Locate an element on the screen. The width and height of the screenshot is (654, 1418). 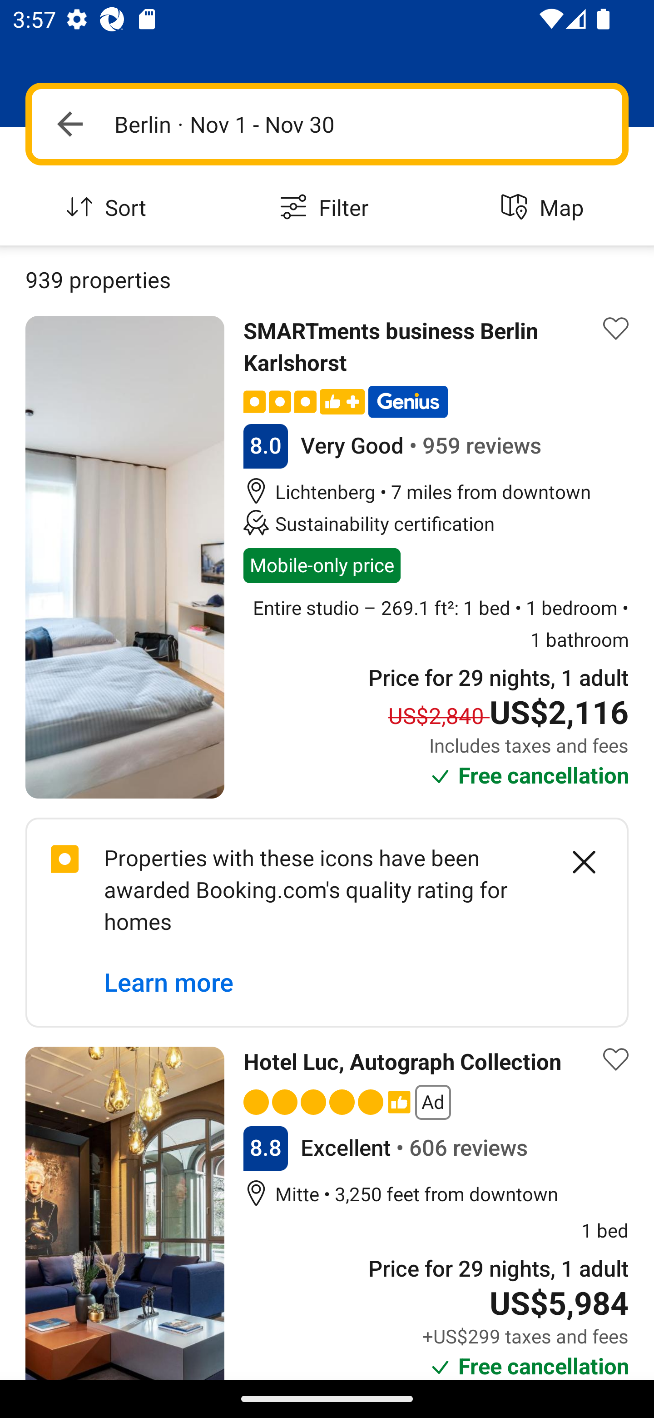
Navigate up Berlin · Nov 1 - Nov 30 is located at coordinates (327, 124).